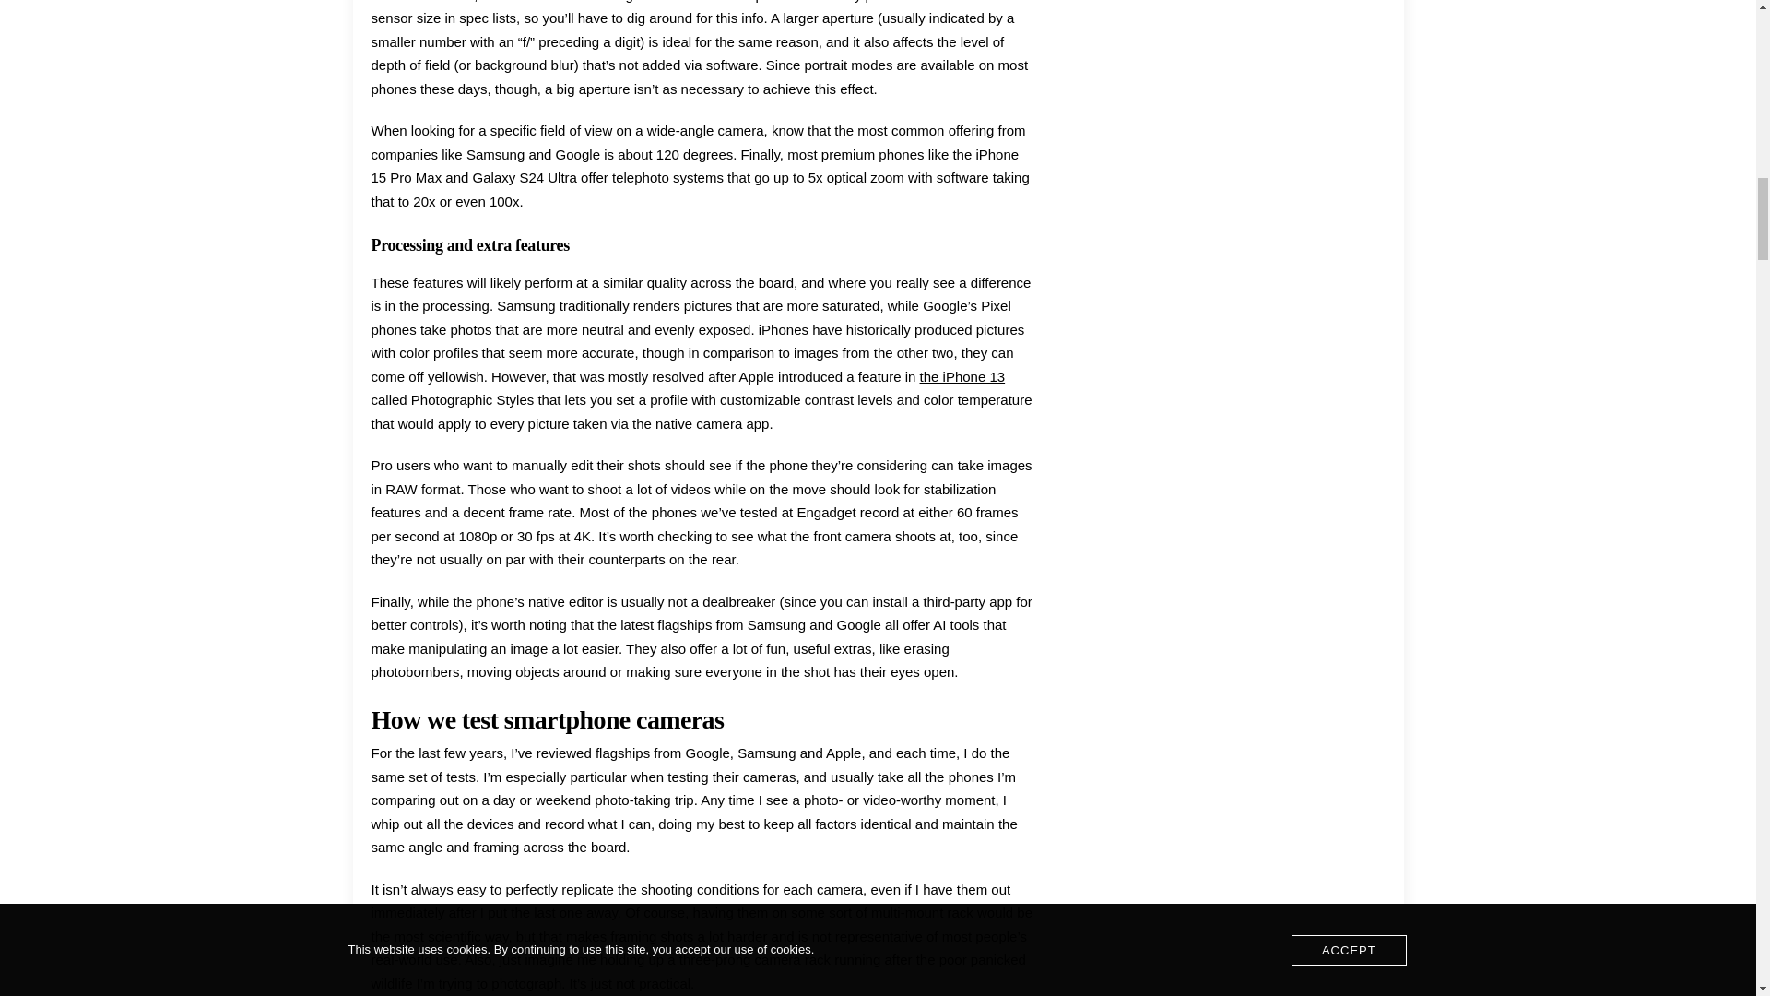 The image size is (1770, 996). What do you see at coordinates (962, 376) in the screenshot?
I see `the iPhone 13` at bounding box center [962, 376].